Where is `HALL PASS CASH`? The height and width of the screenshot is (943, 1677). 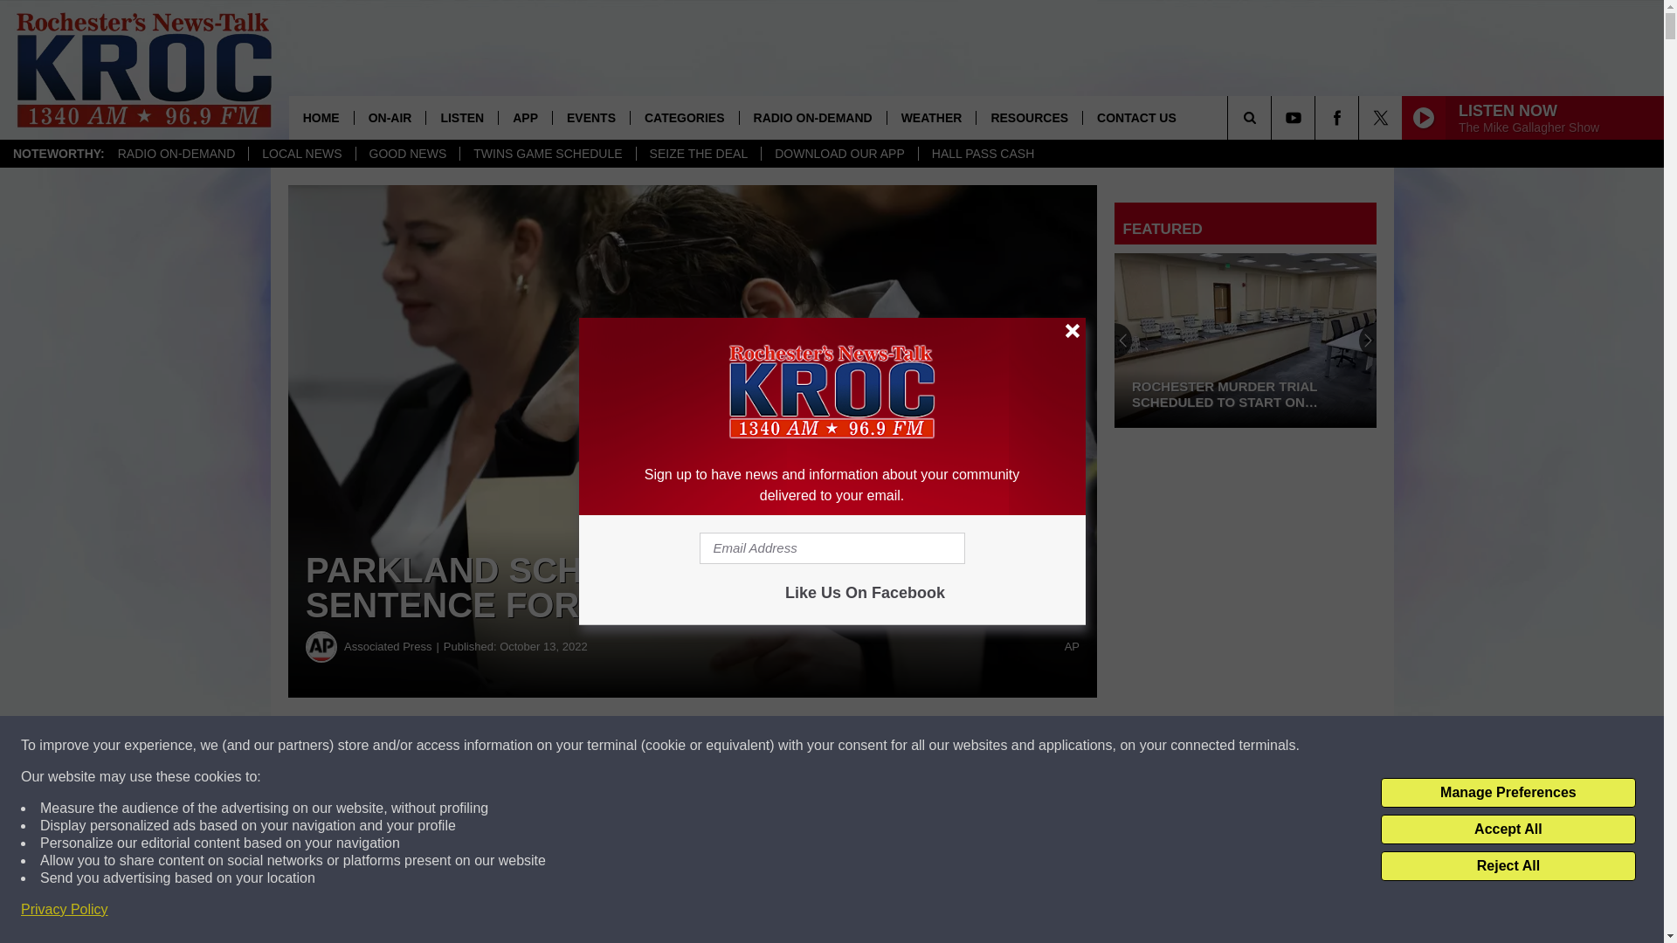
HALL PASS CASH is located at coordinates (983, 154).